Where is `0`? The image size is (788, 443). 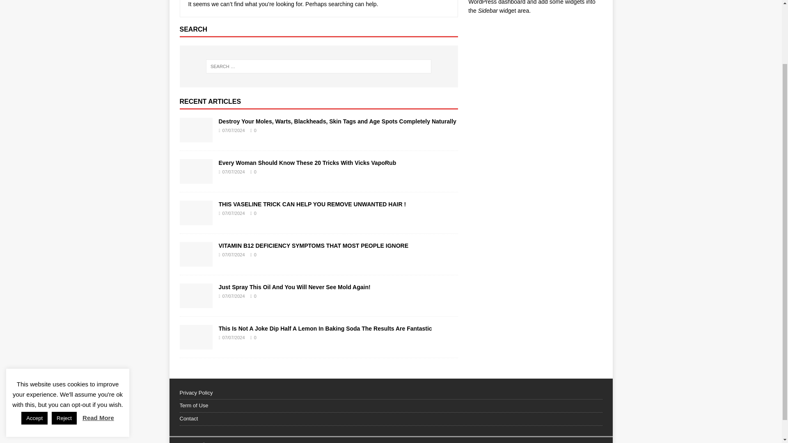 0 is located at coordinates (255, 213).